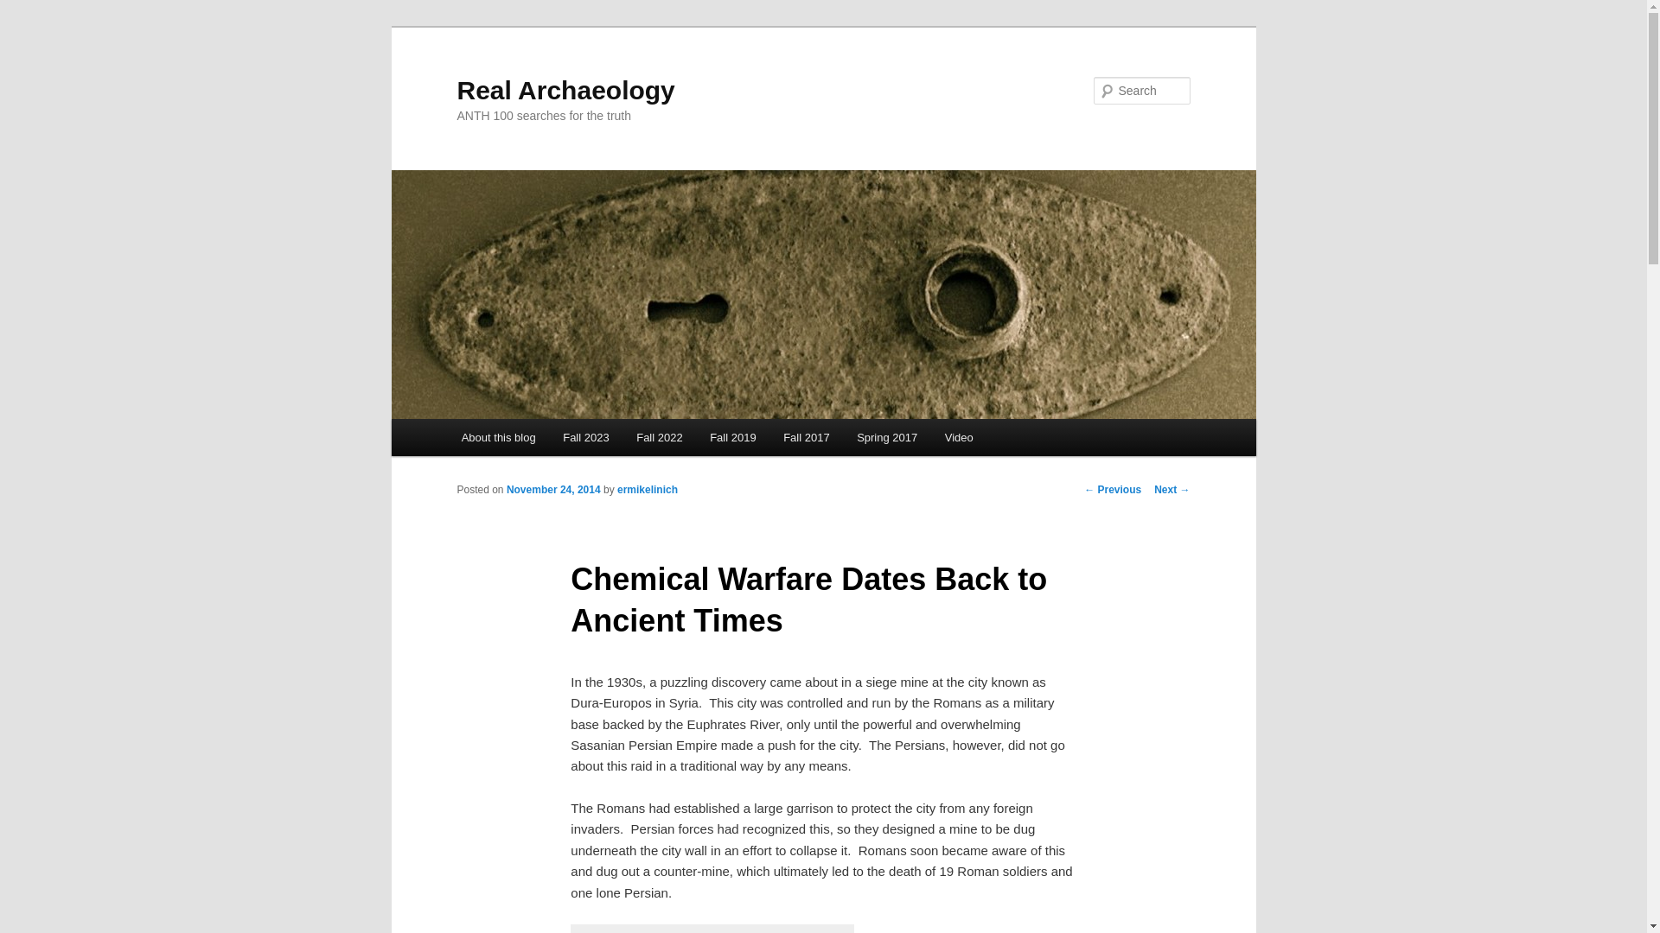 The height and width of the screenshot is (933, 1660). Describe the element at coordinates (732, 437) in the screenshot. I see `Fall 2019` at that location.